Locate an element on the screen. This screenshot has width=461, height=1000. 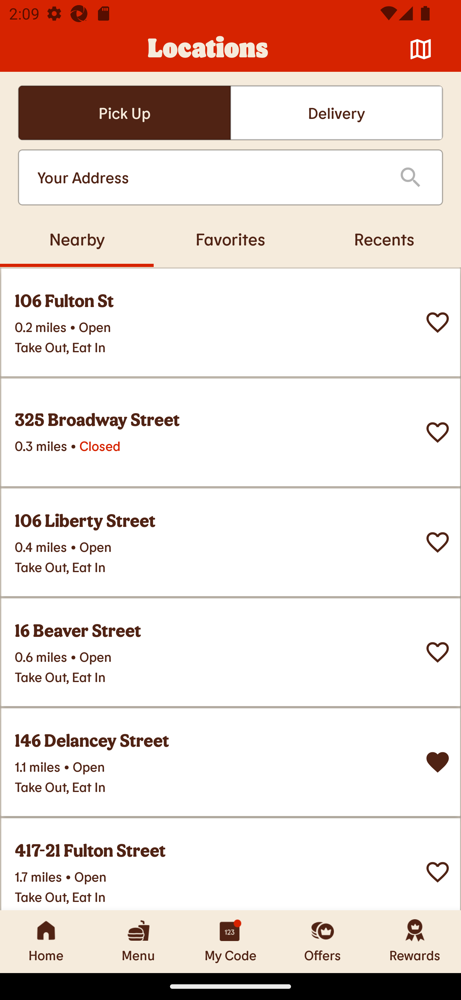
Pick UpSelected Pick UpSelected Pick Up is located at coordinates (124, 113).